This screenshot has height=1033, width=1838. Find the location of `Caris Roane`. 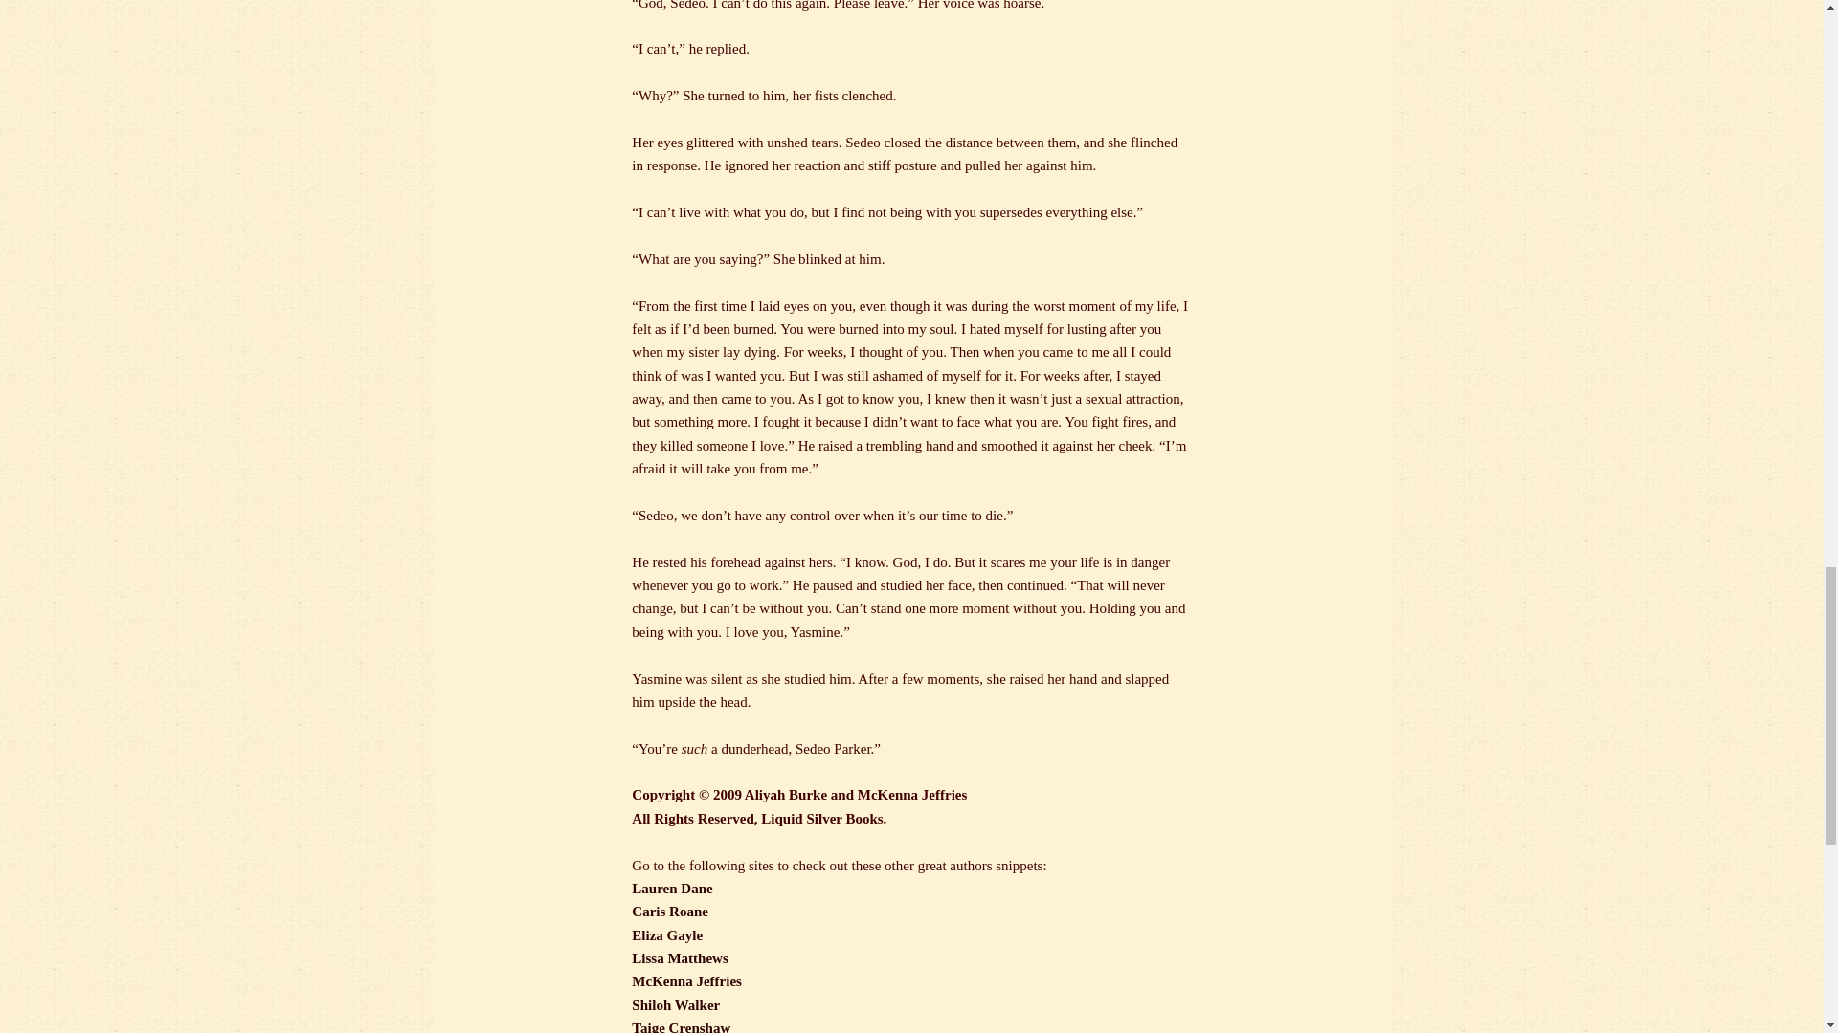

Caris Roane is located at coordinates (670, 912).